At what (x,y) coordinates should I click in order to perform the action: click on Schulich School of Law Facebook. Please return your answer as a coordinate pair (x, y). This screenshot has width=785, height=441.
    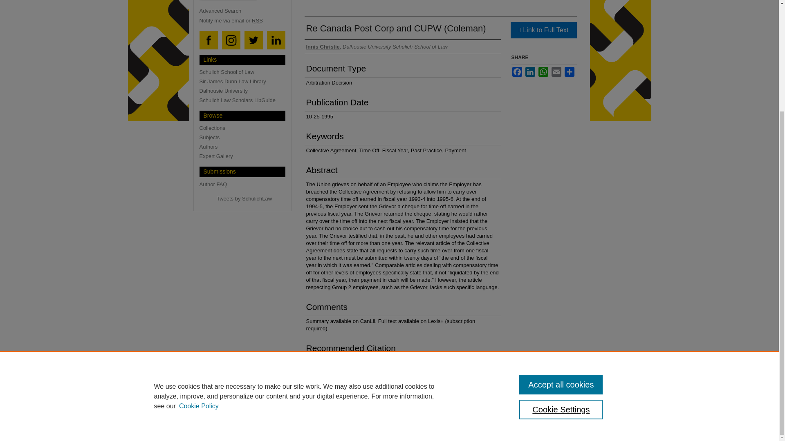
    Looking at the image, I should click on (209, 41).